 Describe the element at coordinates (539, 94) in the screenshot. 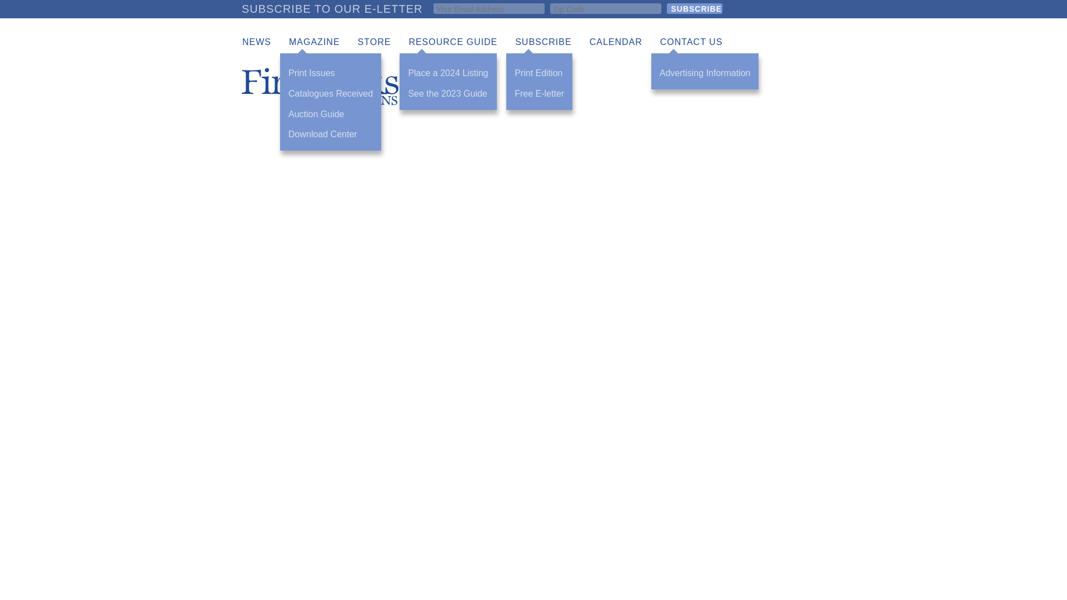

I see `Free E-letter` at that location.